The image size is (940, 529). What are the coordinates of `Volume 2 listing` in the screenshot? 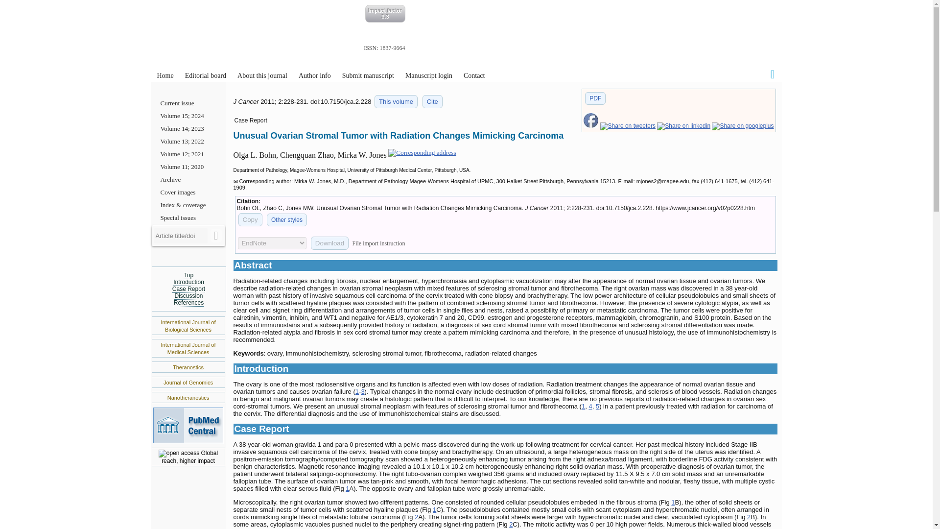 It's located at (396, 102).